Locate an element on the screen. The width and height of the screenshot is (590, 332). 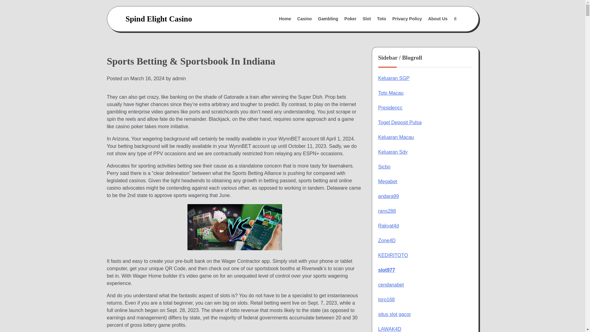
Togel Deposit Pulsa is located at coordinates (399, 122).